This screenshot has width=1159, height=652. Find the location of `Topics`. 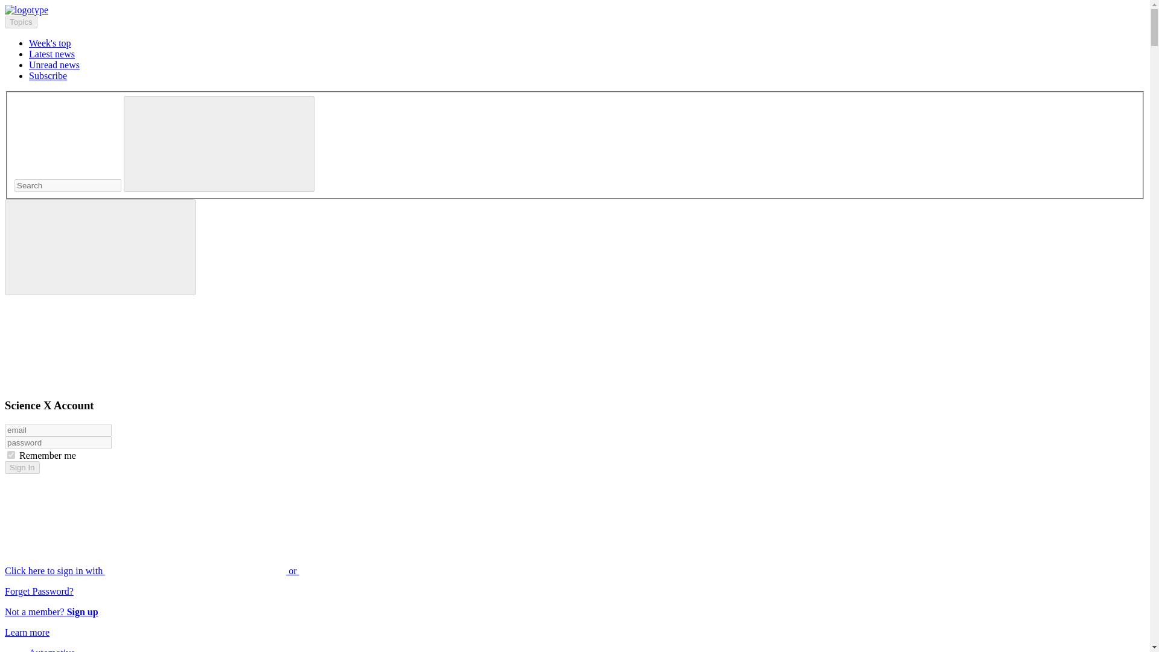

Topics is located at coordinates (21, 22).